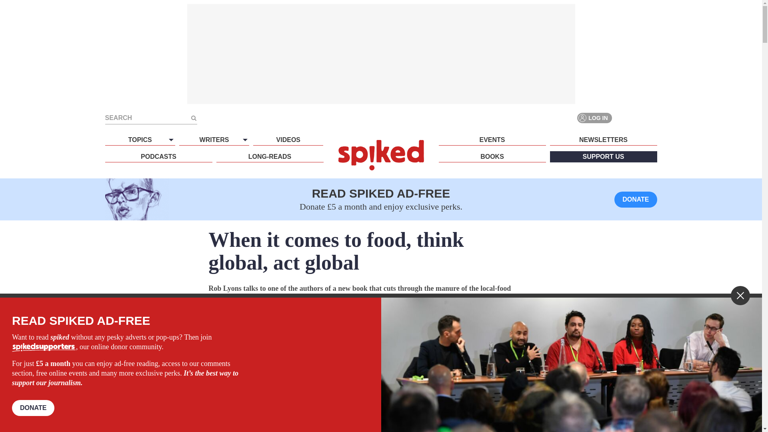 The height and width of the screenshot is (432, 768). I want to click on SUPPORT US, so click(603, 157).